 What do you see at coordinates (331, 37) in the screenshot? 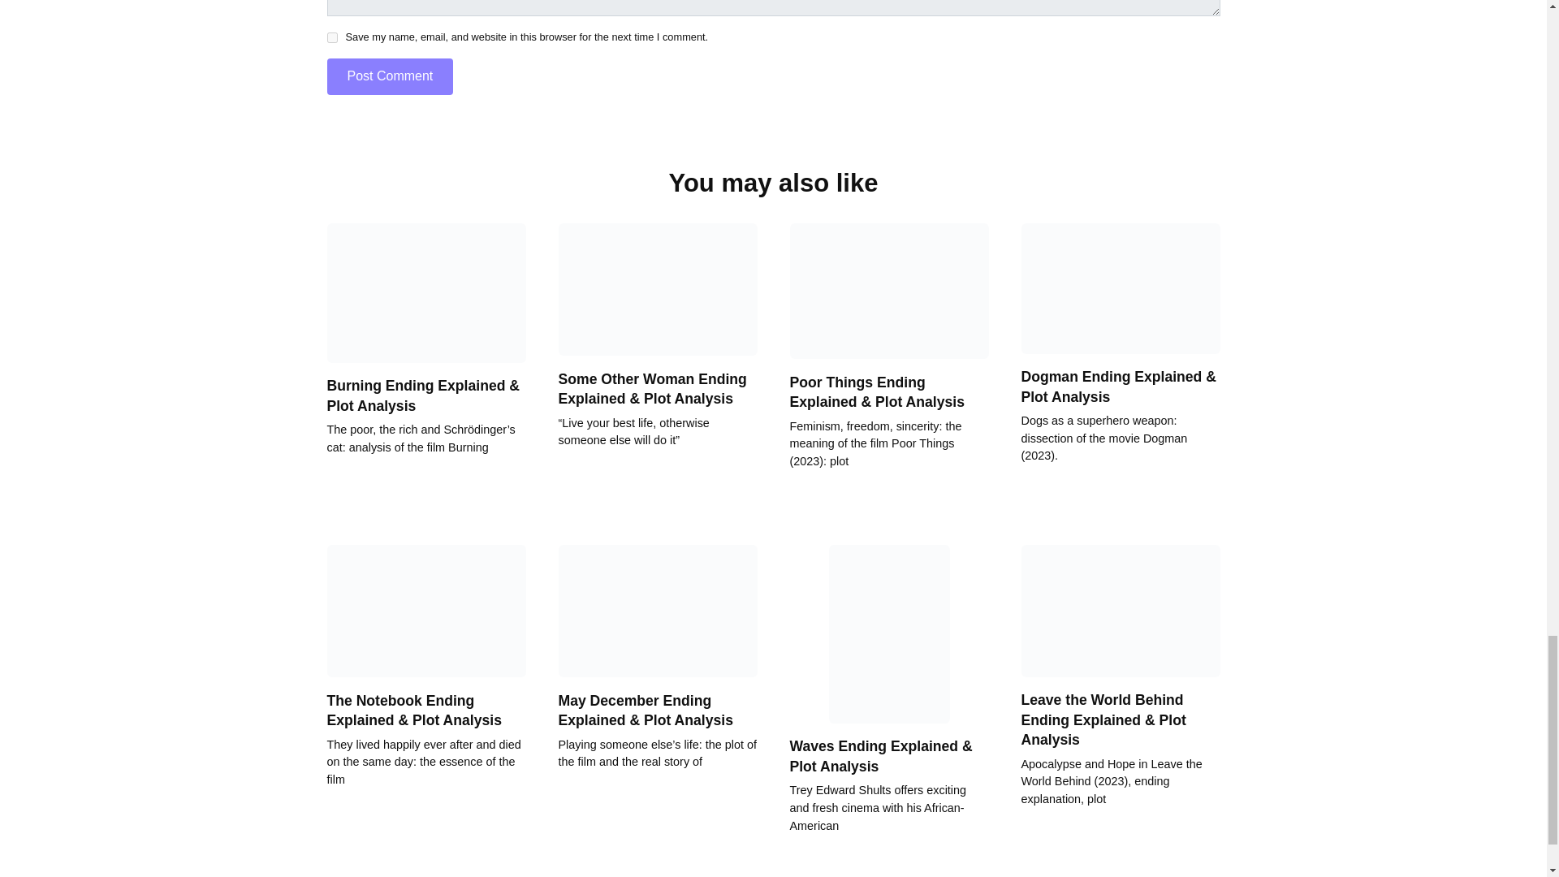
I see `yes` at bounding box center [331, 37].